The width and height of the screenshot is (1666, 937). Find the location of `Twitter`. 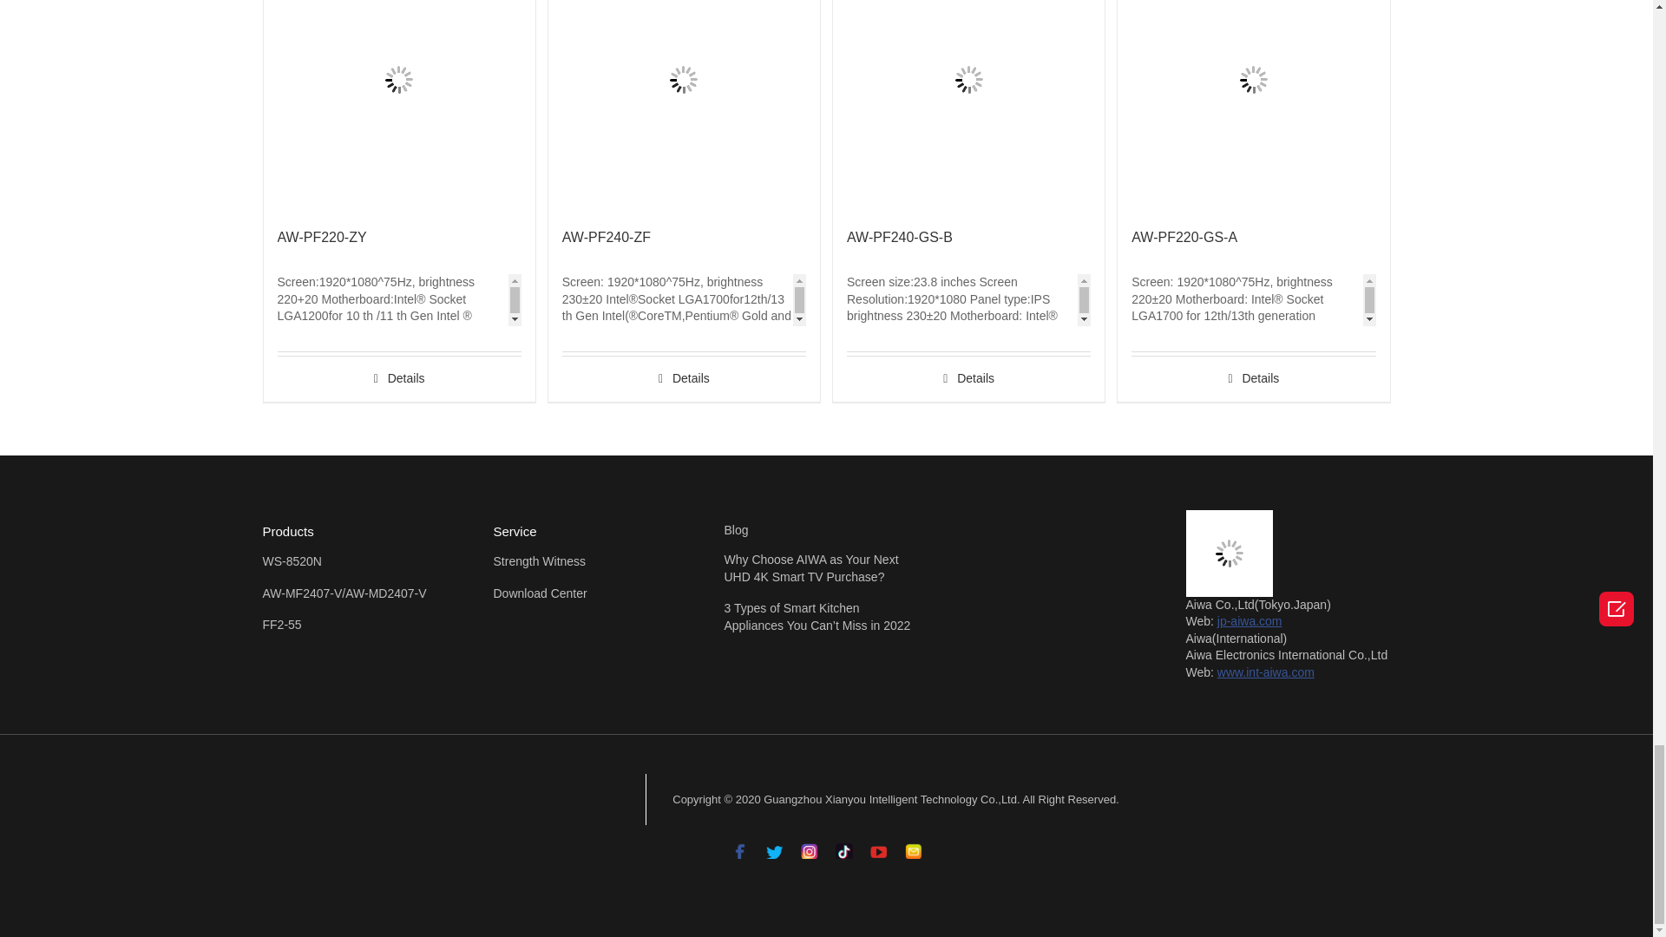

Twitter is located at coordinates (774, 847).